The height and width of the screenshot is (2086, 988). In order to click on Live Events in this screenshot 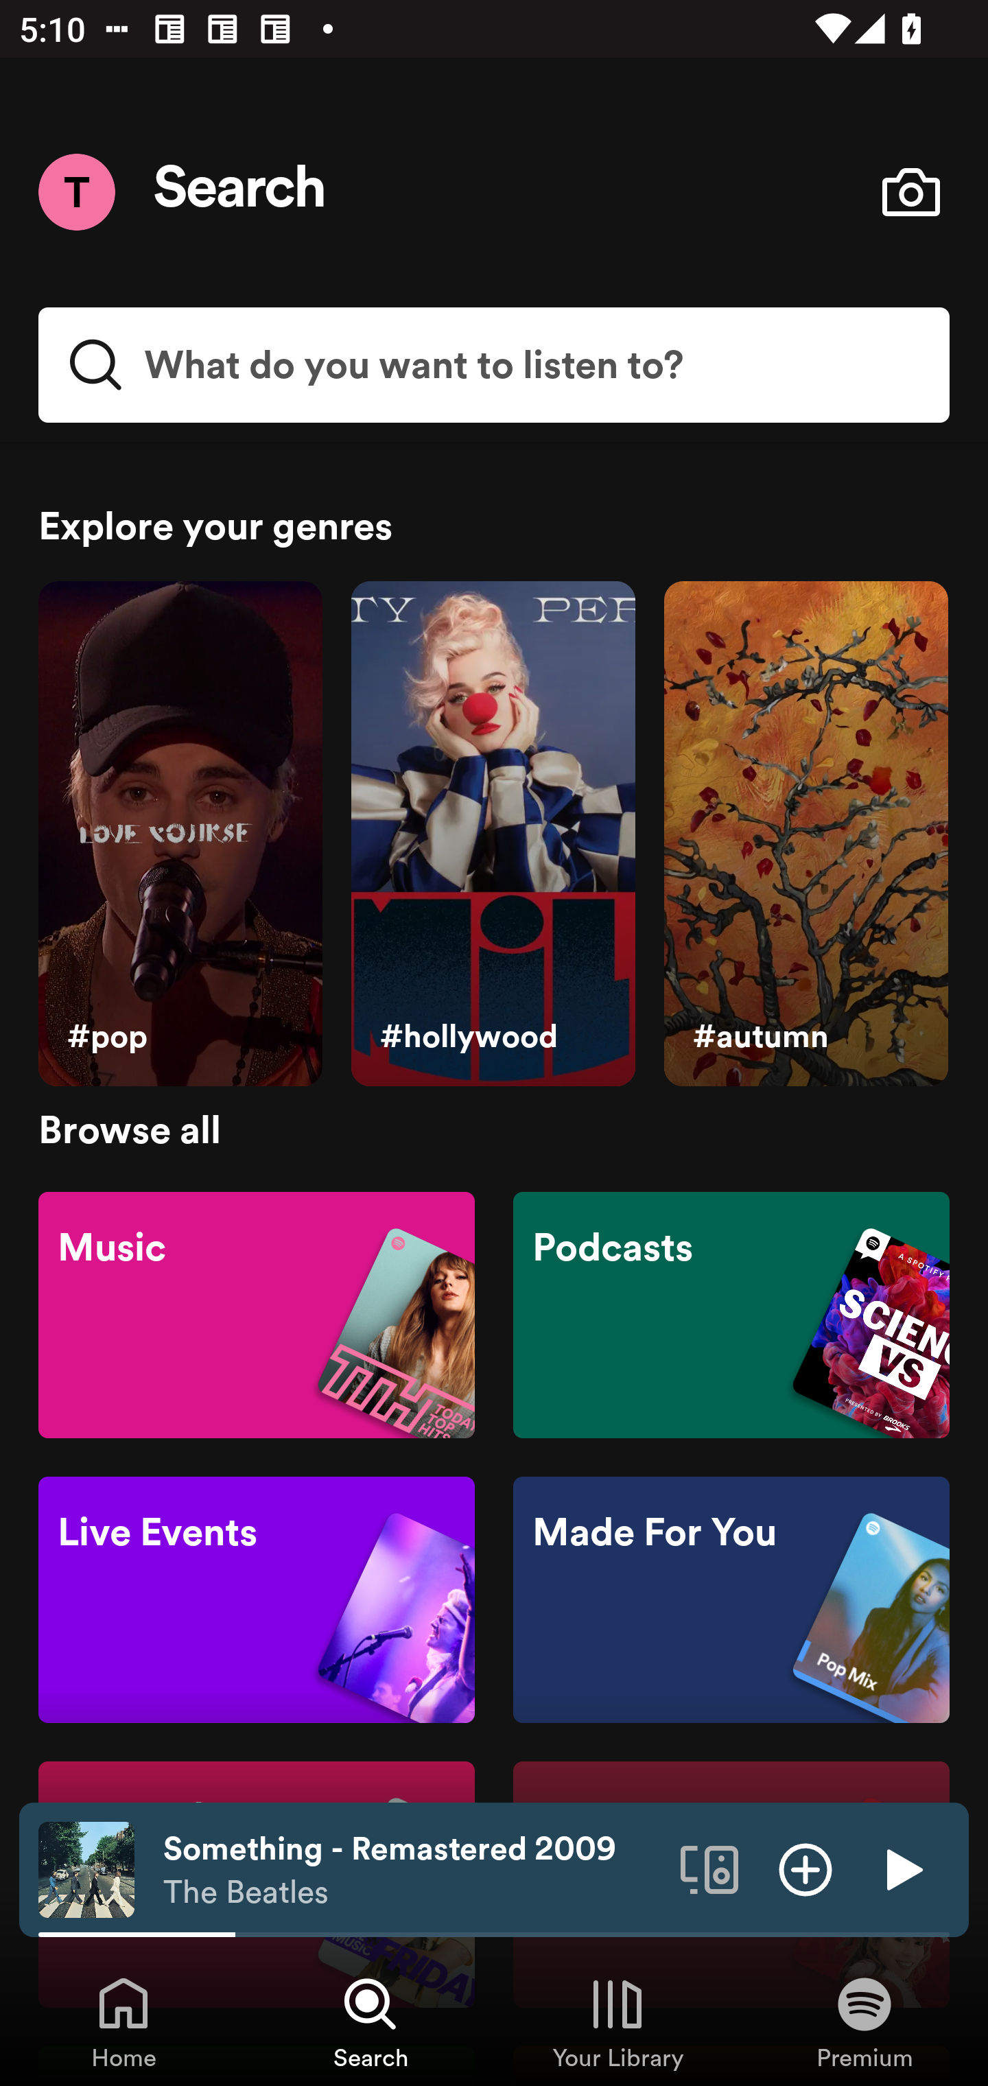, I will do `click(257, 1600)`.